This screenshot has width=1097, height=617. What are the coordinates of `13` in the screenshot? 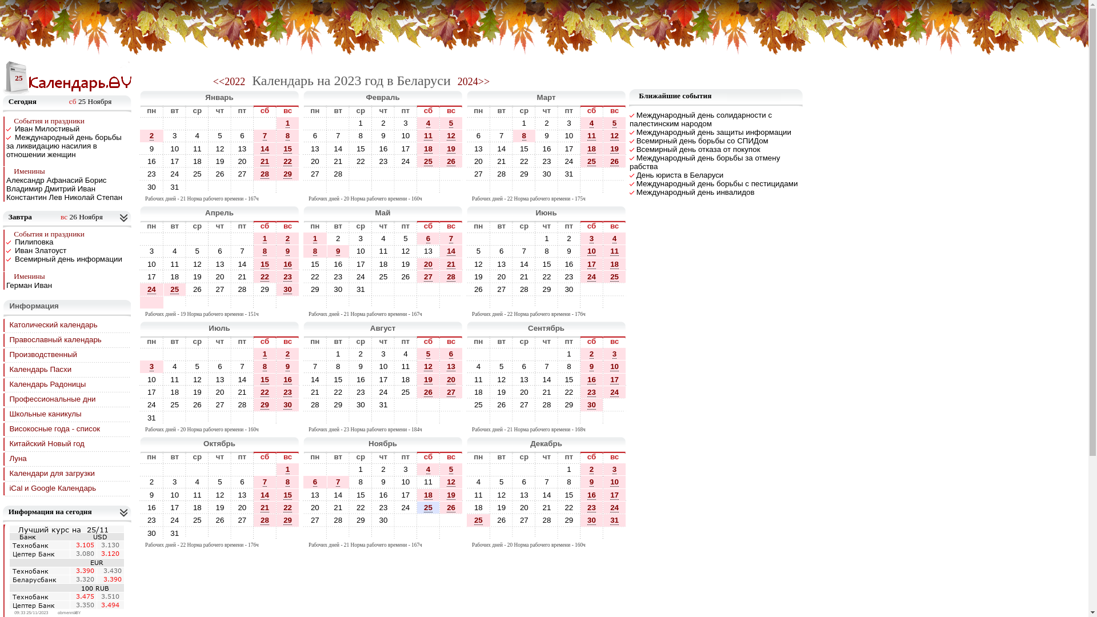 It's located at (242, 495).